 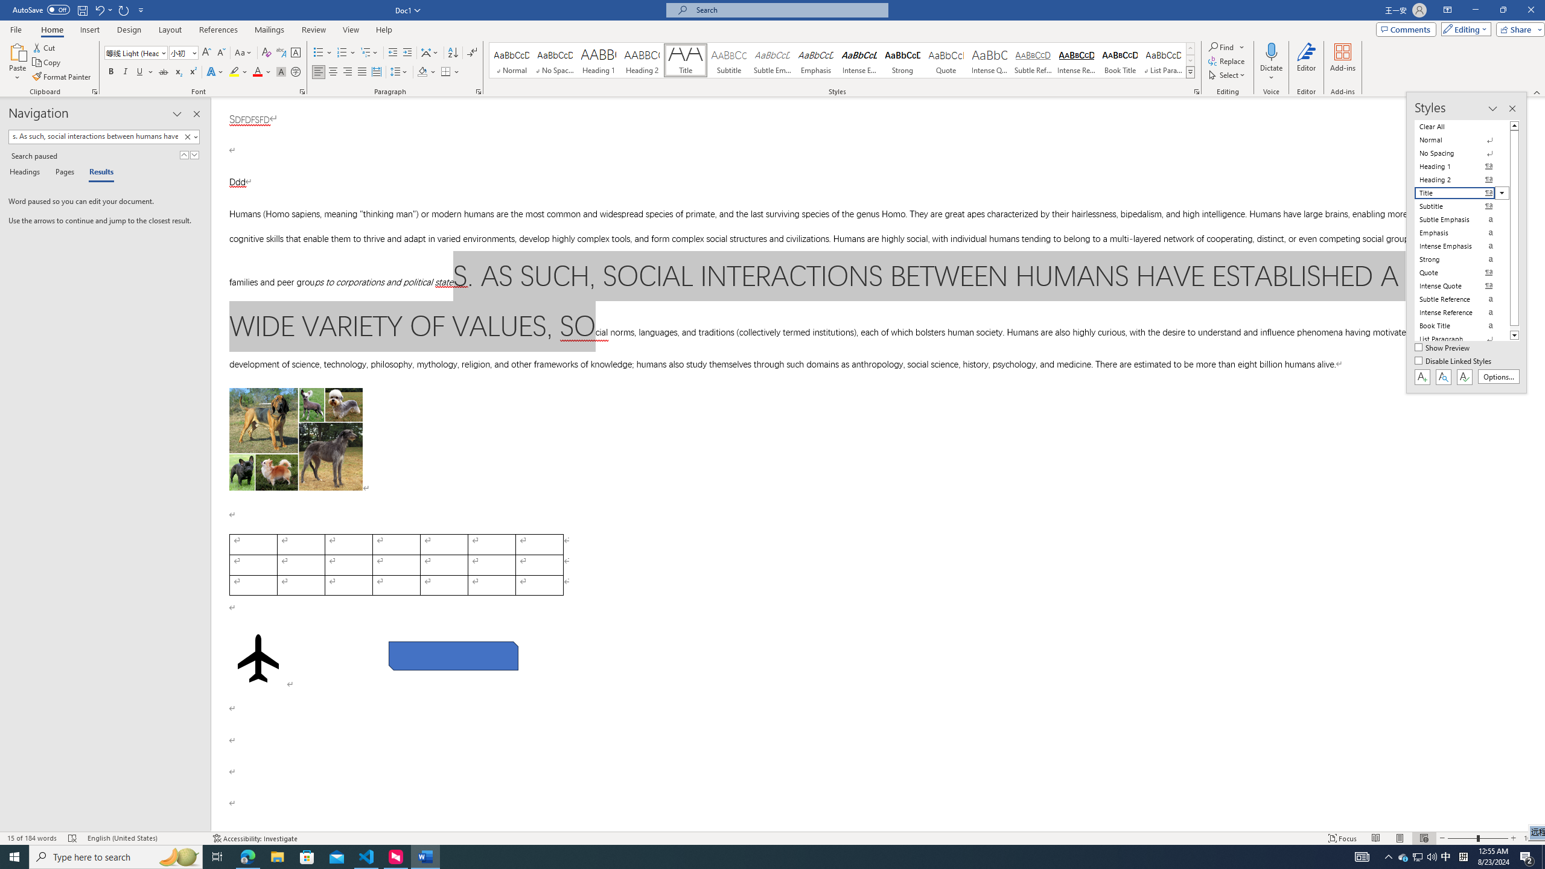 I want to click on Intense Reference, so click(x=1077, y=60).